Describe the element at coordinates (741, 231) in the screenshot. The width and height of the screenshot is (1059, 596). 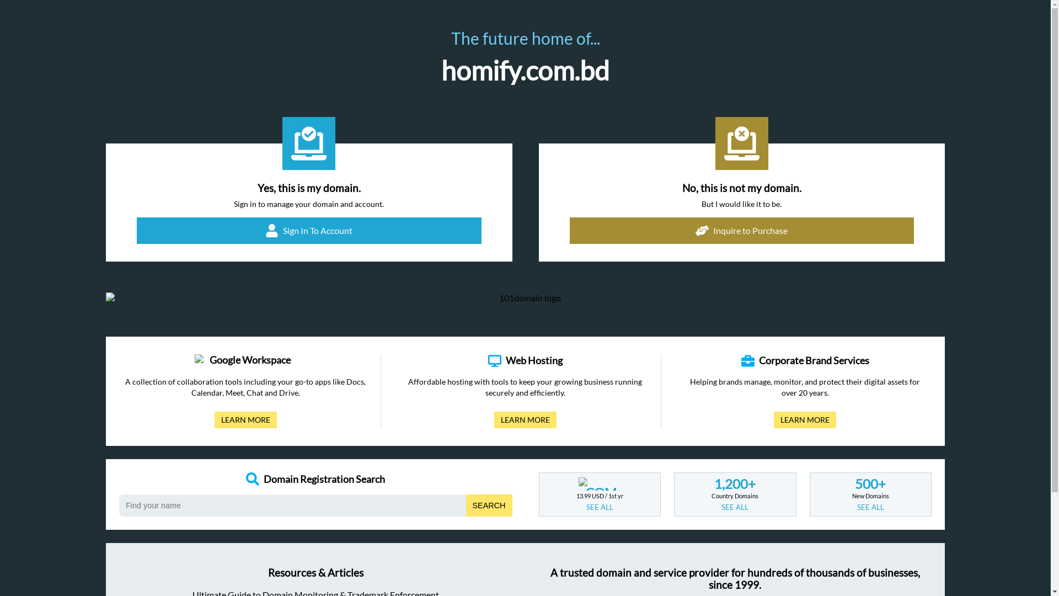
I see `Inquire to Purchase` at that location.